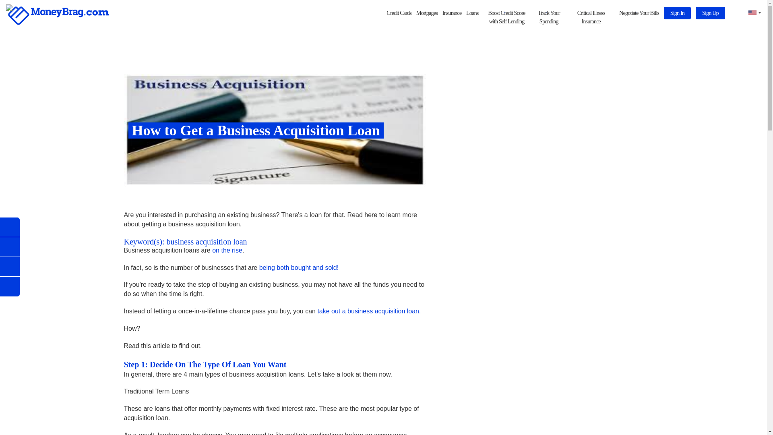 This screenshot has width=773, height=435. I want to click on Share to Email, so click(10, 247).